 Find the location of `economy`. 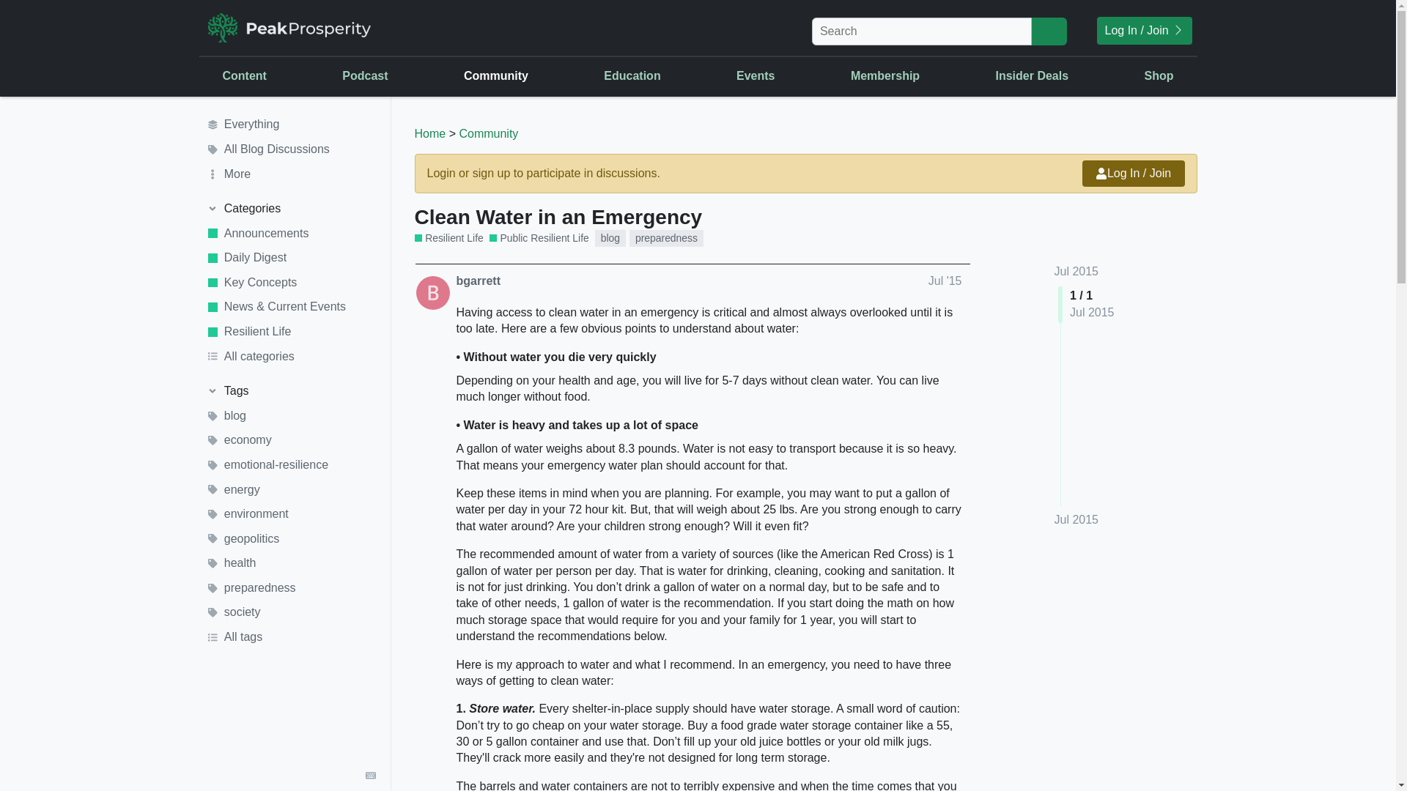

economy is located at coordinates (291, 441).